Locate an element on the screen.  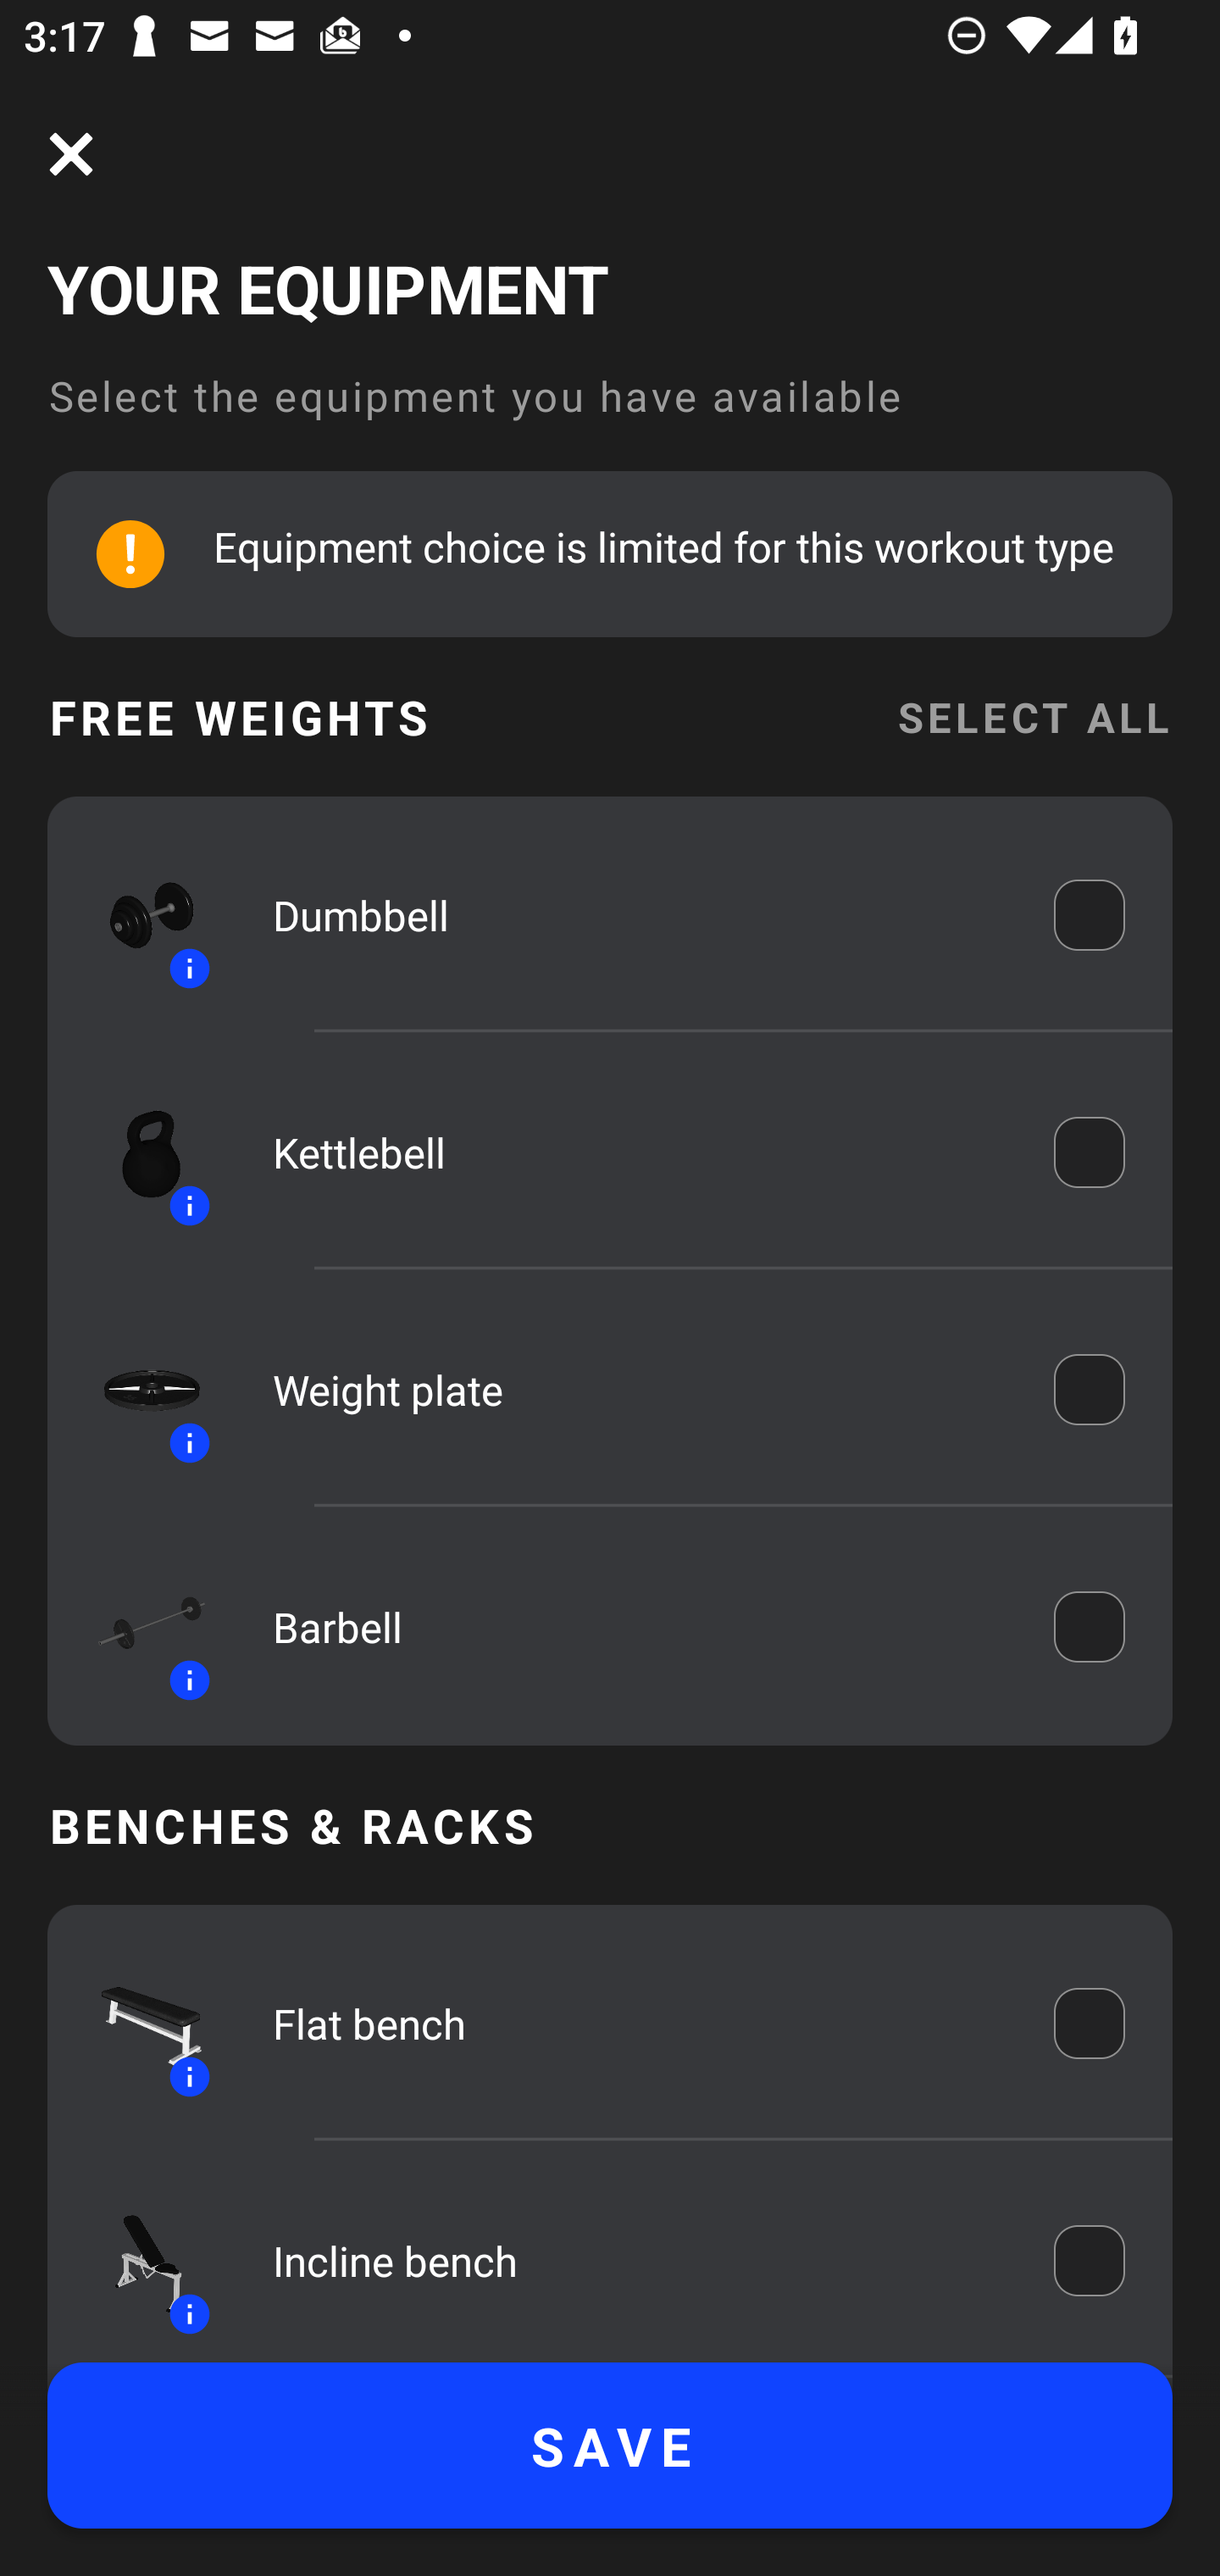
Equipment icon Information icon is located at coordinates (136, 2024).